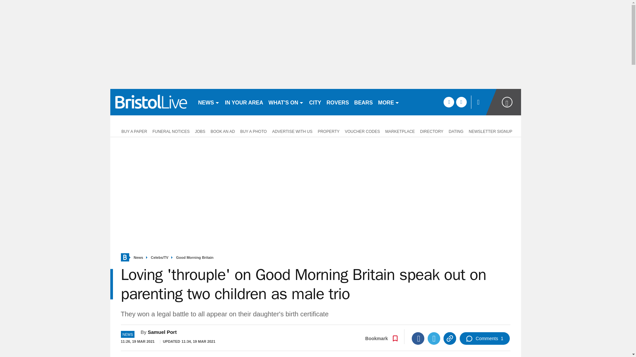 This screenshot has height=357, width=636. I want to click on WHAT'S ON, so click(286, 102).